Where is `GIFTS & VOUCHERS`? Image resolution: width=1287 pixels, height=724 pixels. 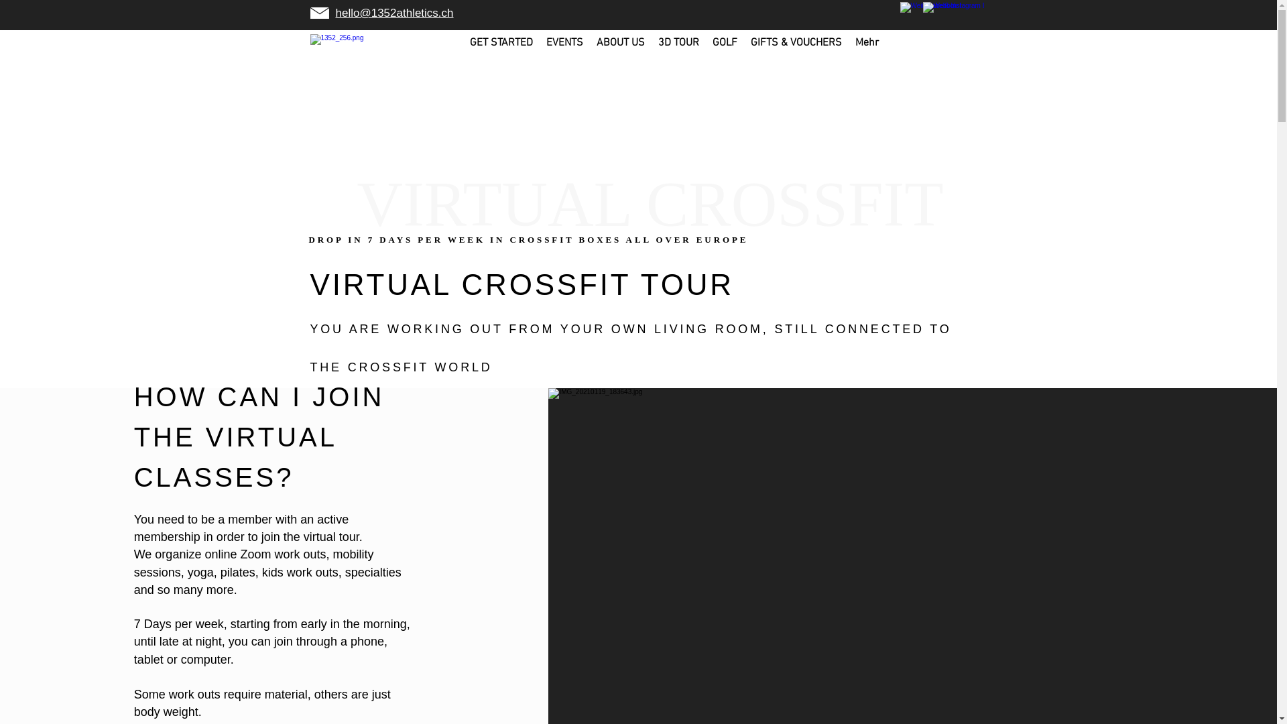
GIFTS & VOUCHERS is located at coordinates (796, 54).